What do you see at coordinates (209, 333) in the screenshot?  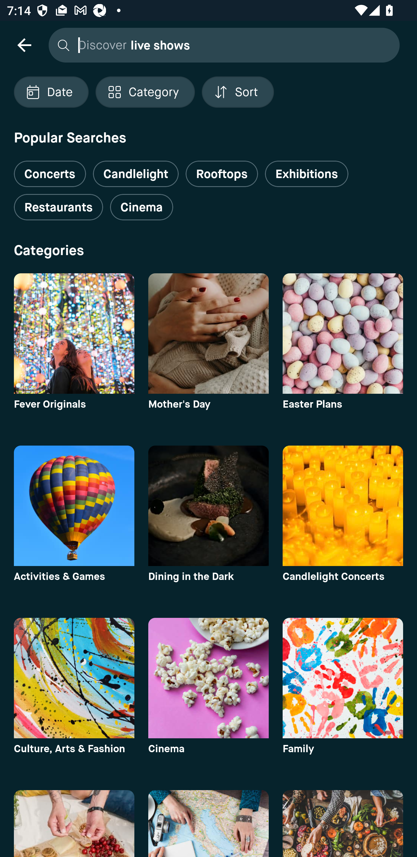 I see `category image` at bounding box center [209, 333].